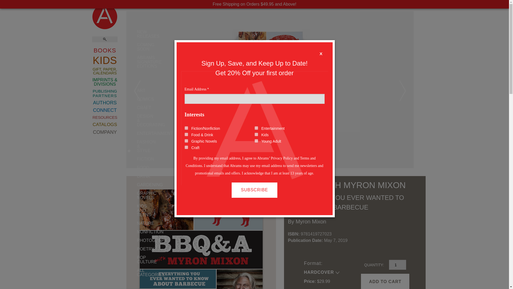  I want to click on Subscribe, so click(254, 190).